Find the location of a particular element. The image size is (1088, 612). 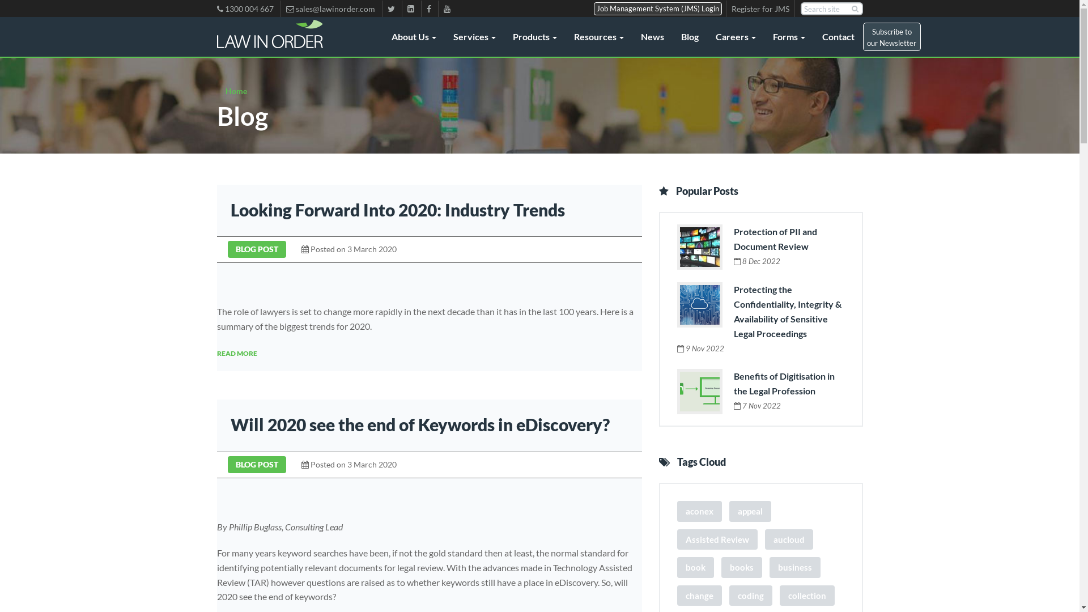

Products is located at coordinates (535, 37).